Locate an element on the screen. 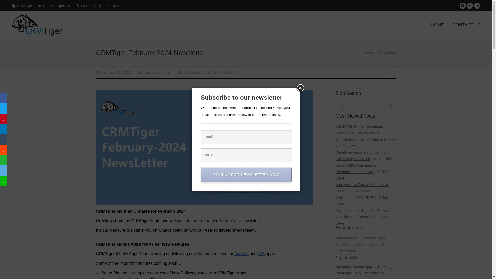 The image size is (496, 279). View all posts by Nimesh M. is located at coordinates (221, 72).